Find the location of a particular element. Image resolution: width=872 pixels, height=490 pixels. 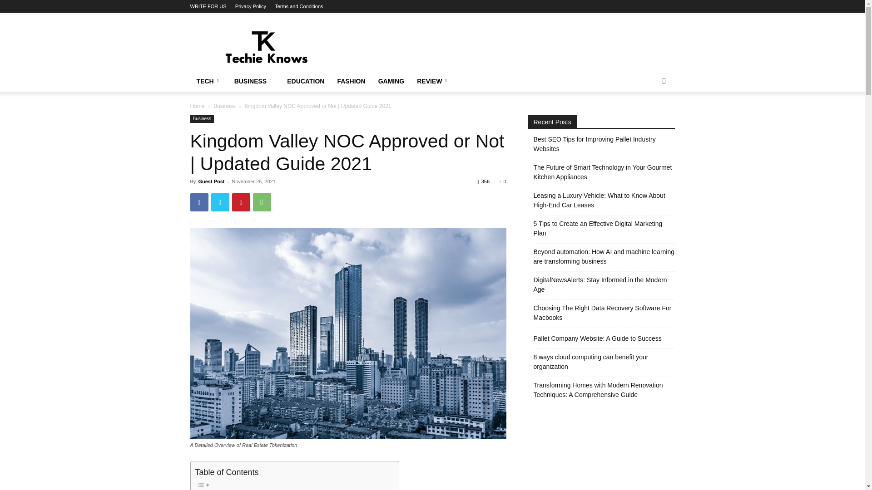

Search is located at coordinates (649, 118).